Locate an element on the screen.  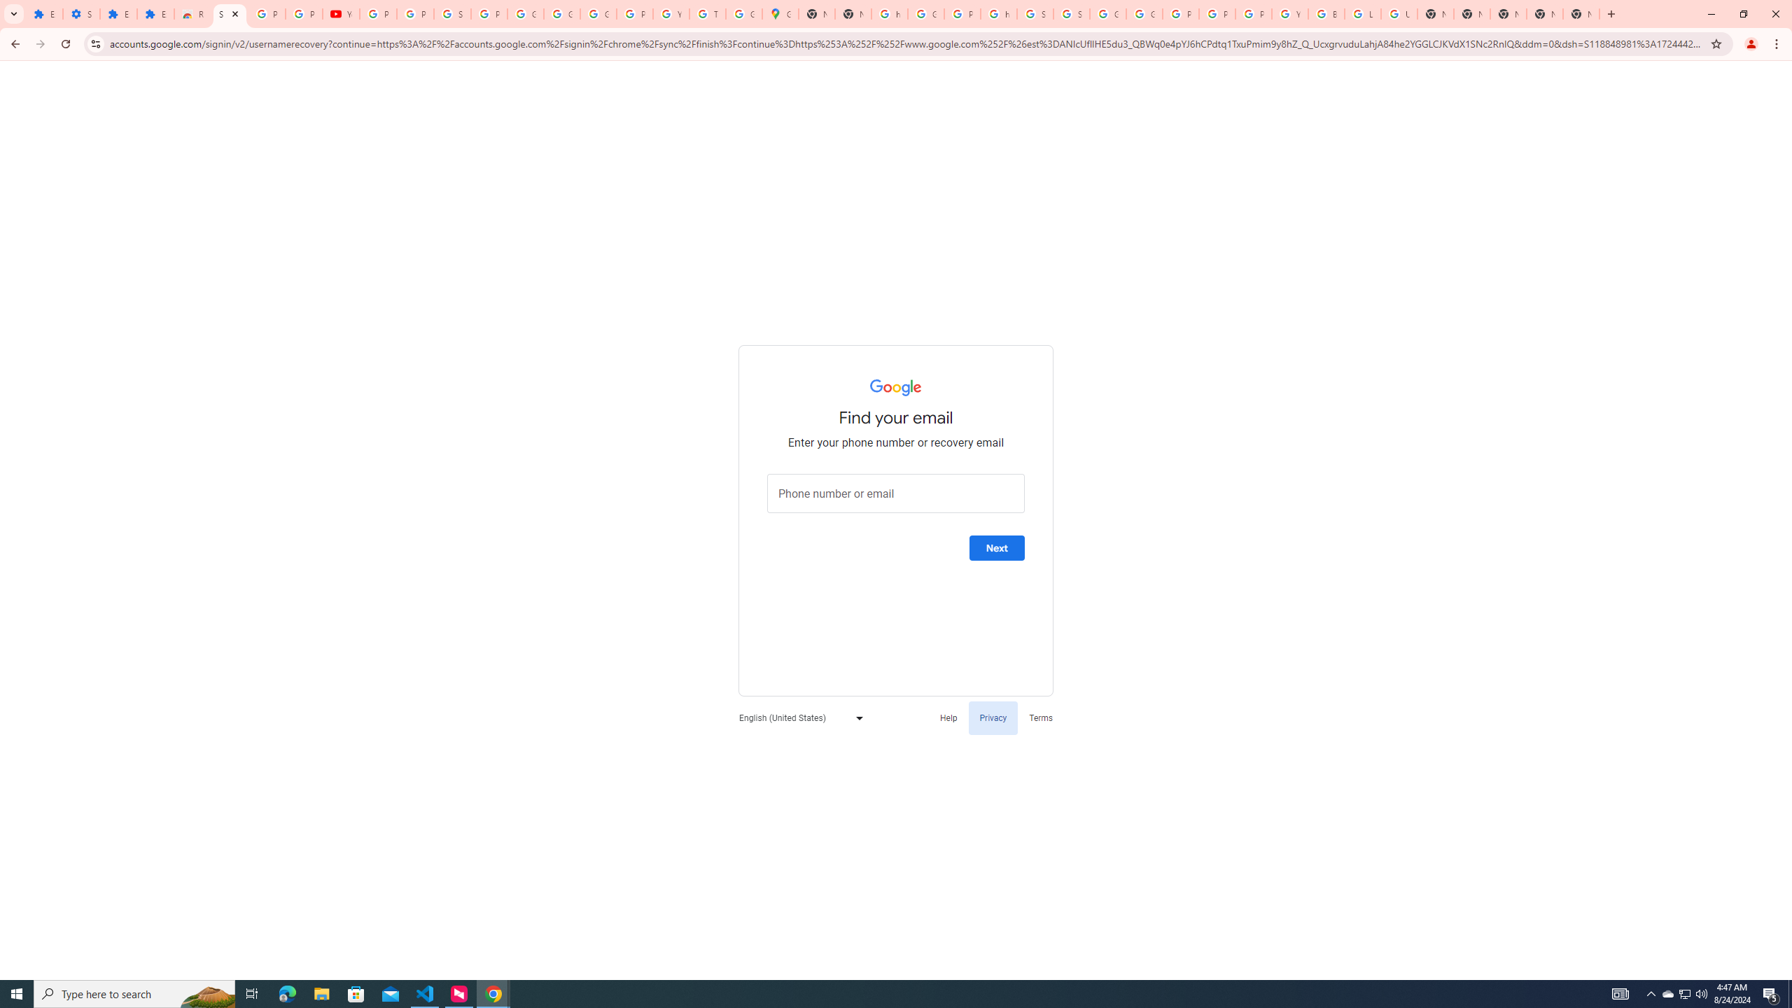
YouTube is located at coordinates (342, 14).